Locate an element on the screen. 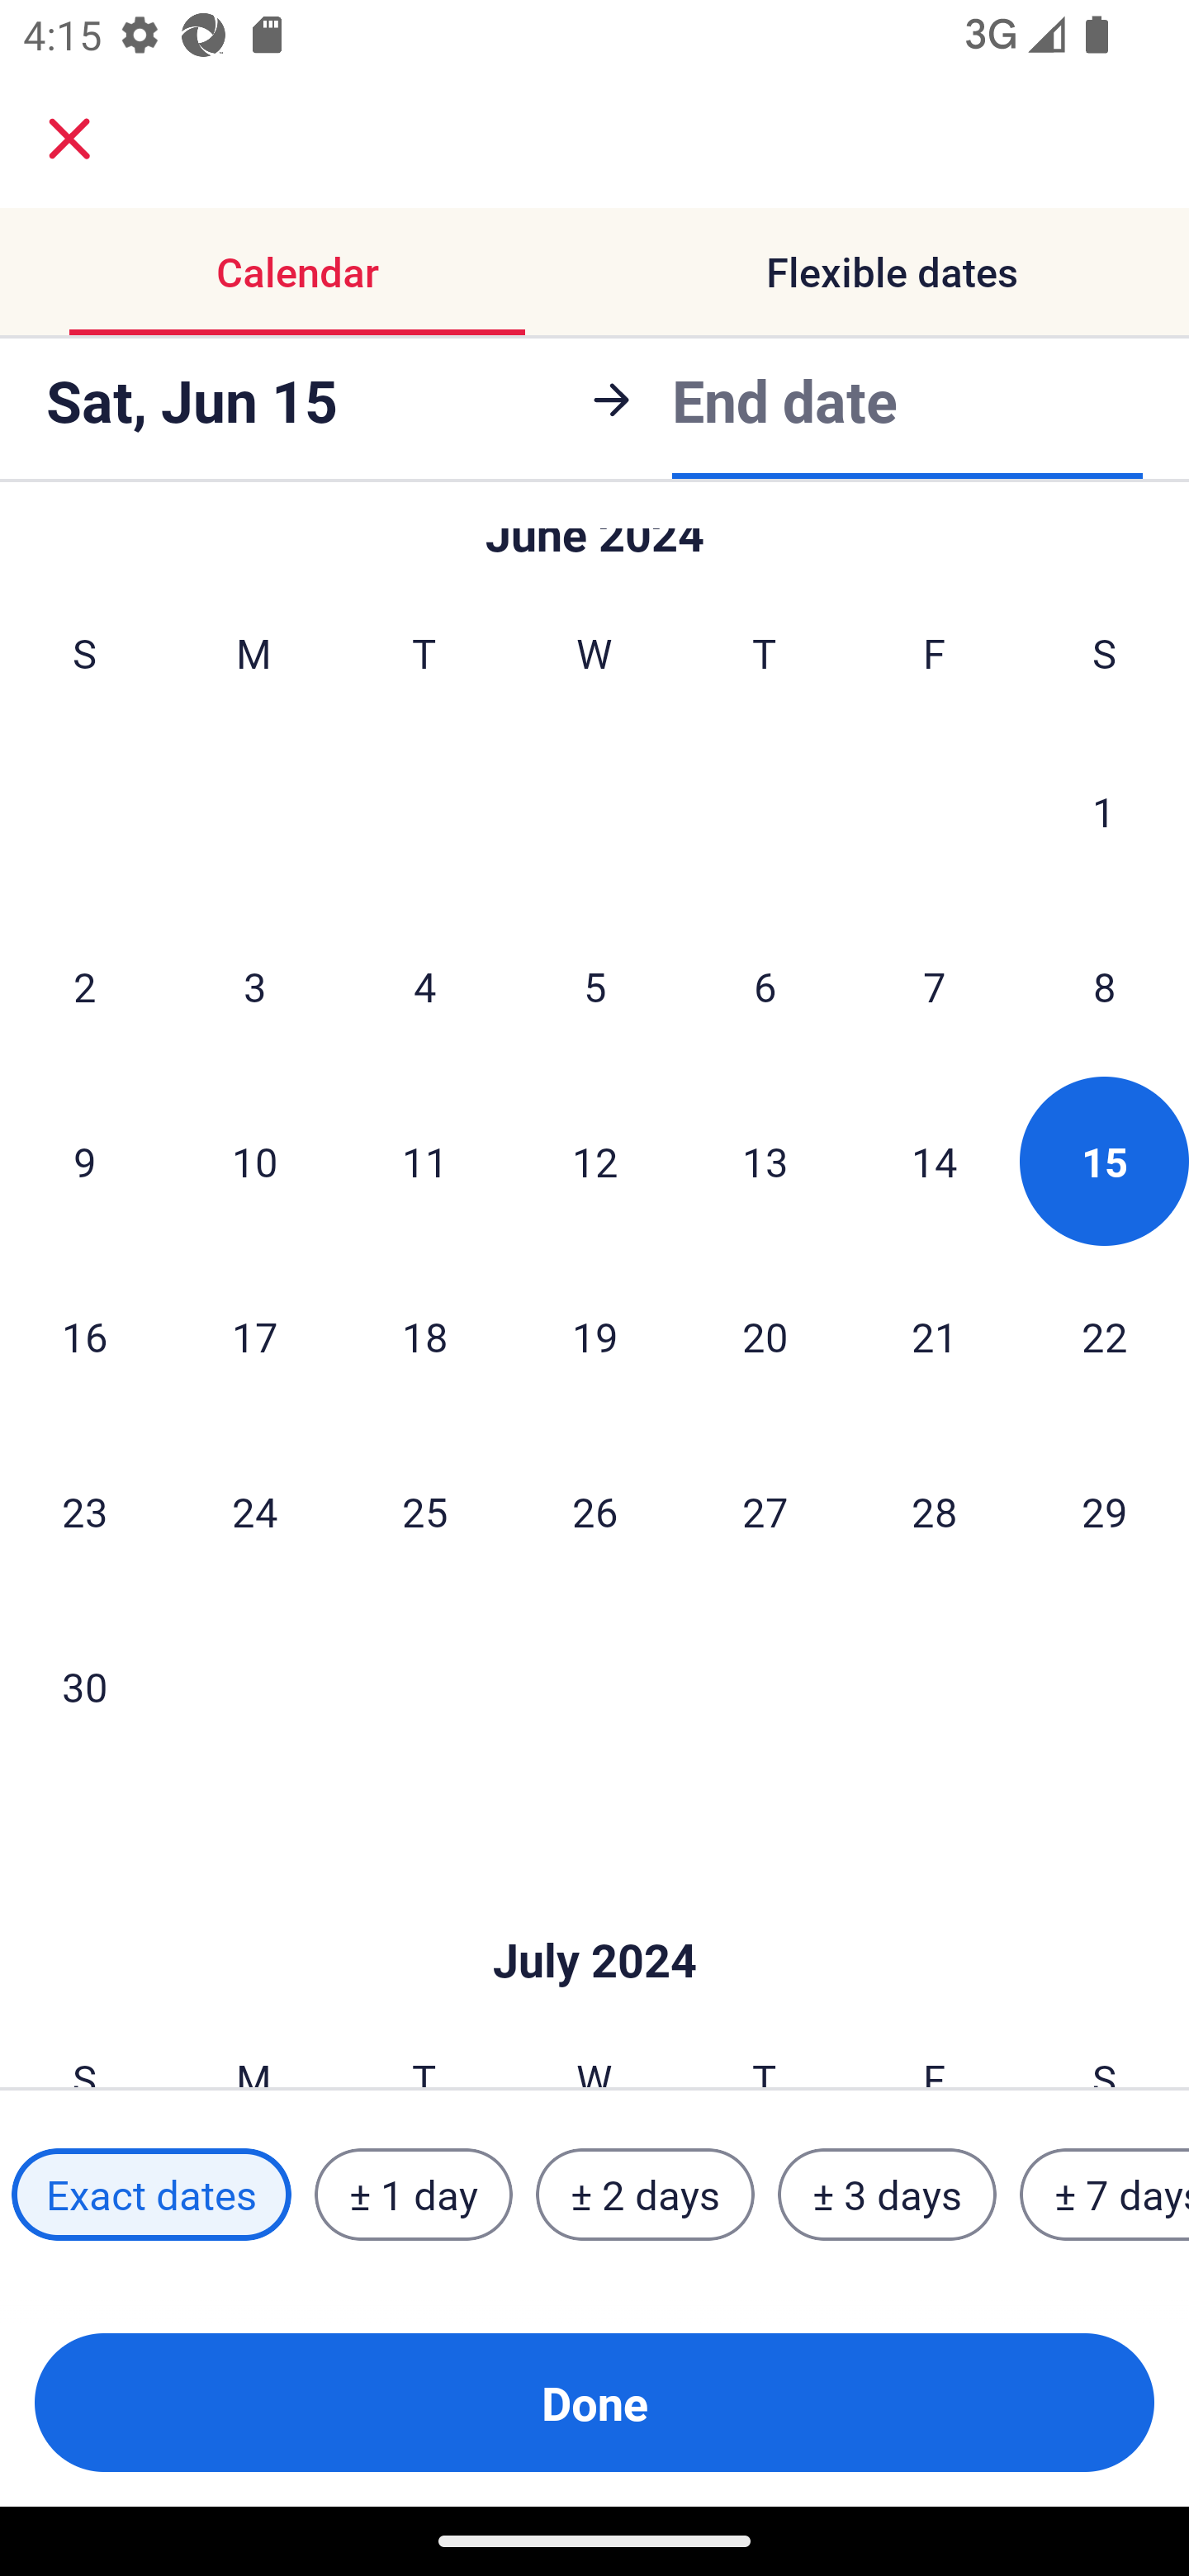 Image resolution: width=1189 pixels, height=2576 pixels. ± 7 days is located at coordinates (1105, 2195).